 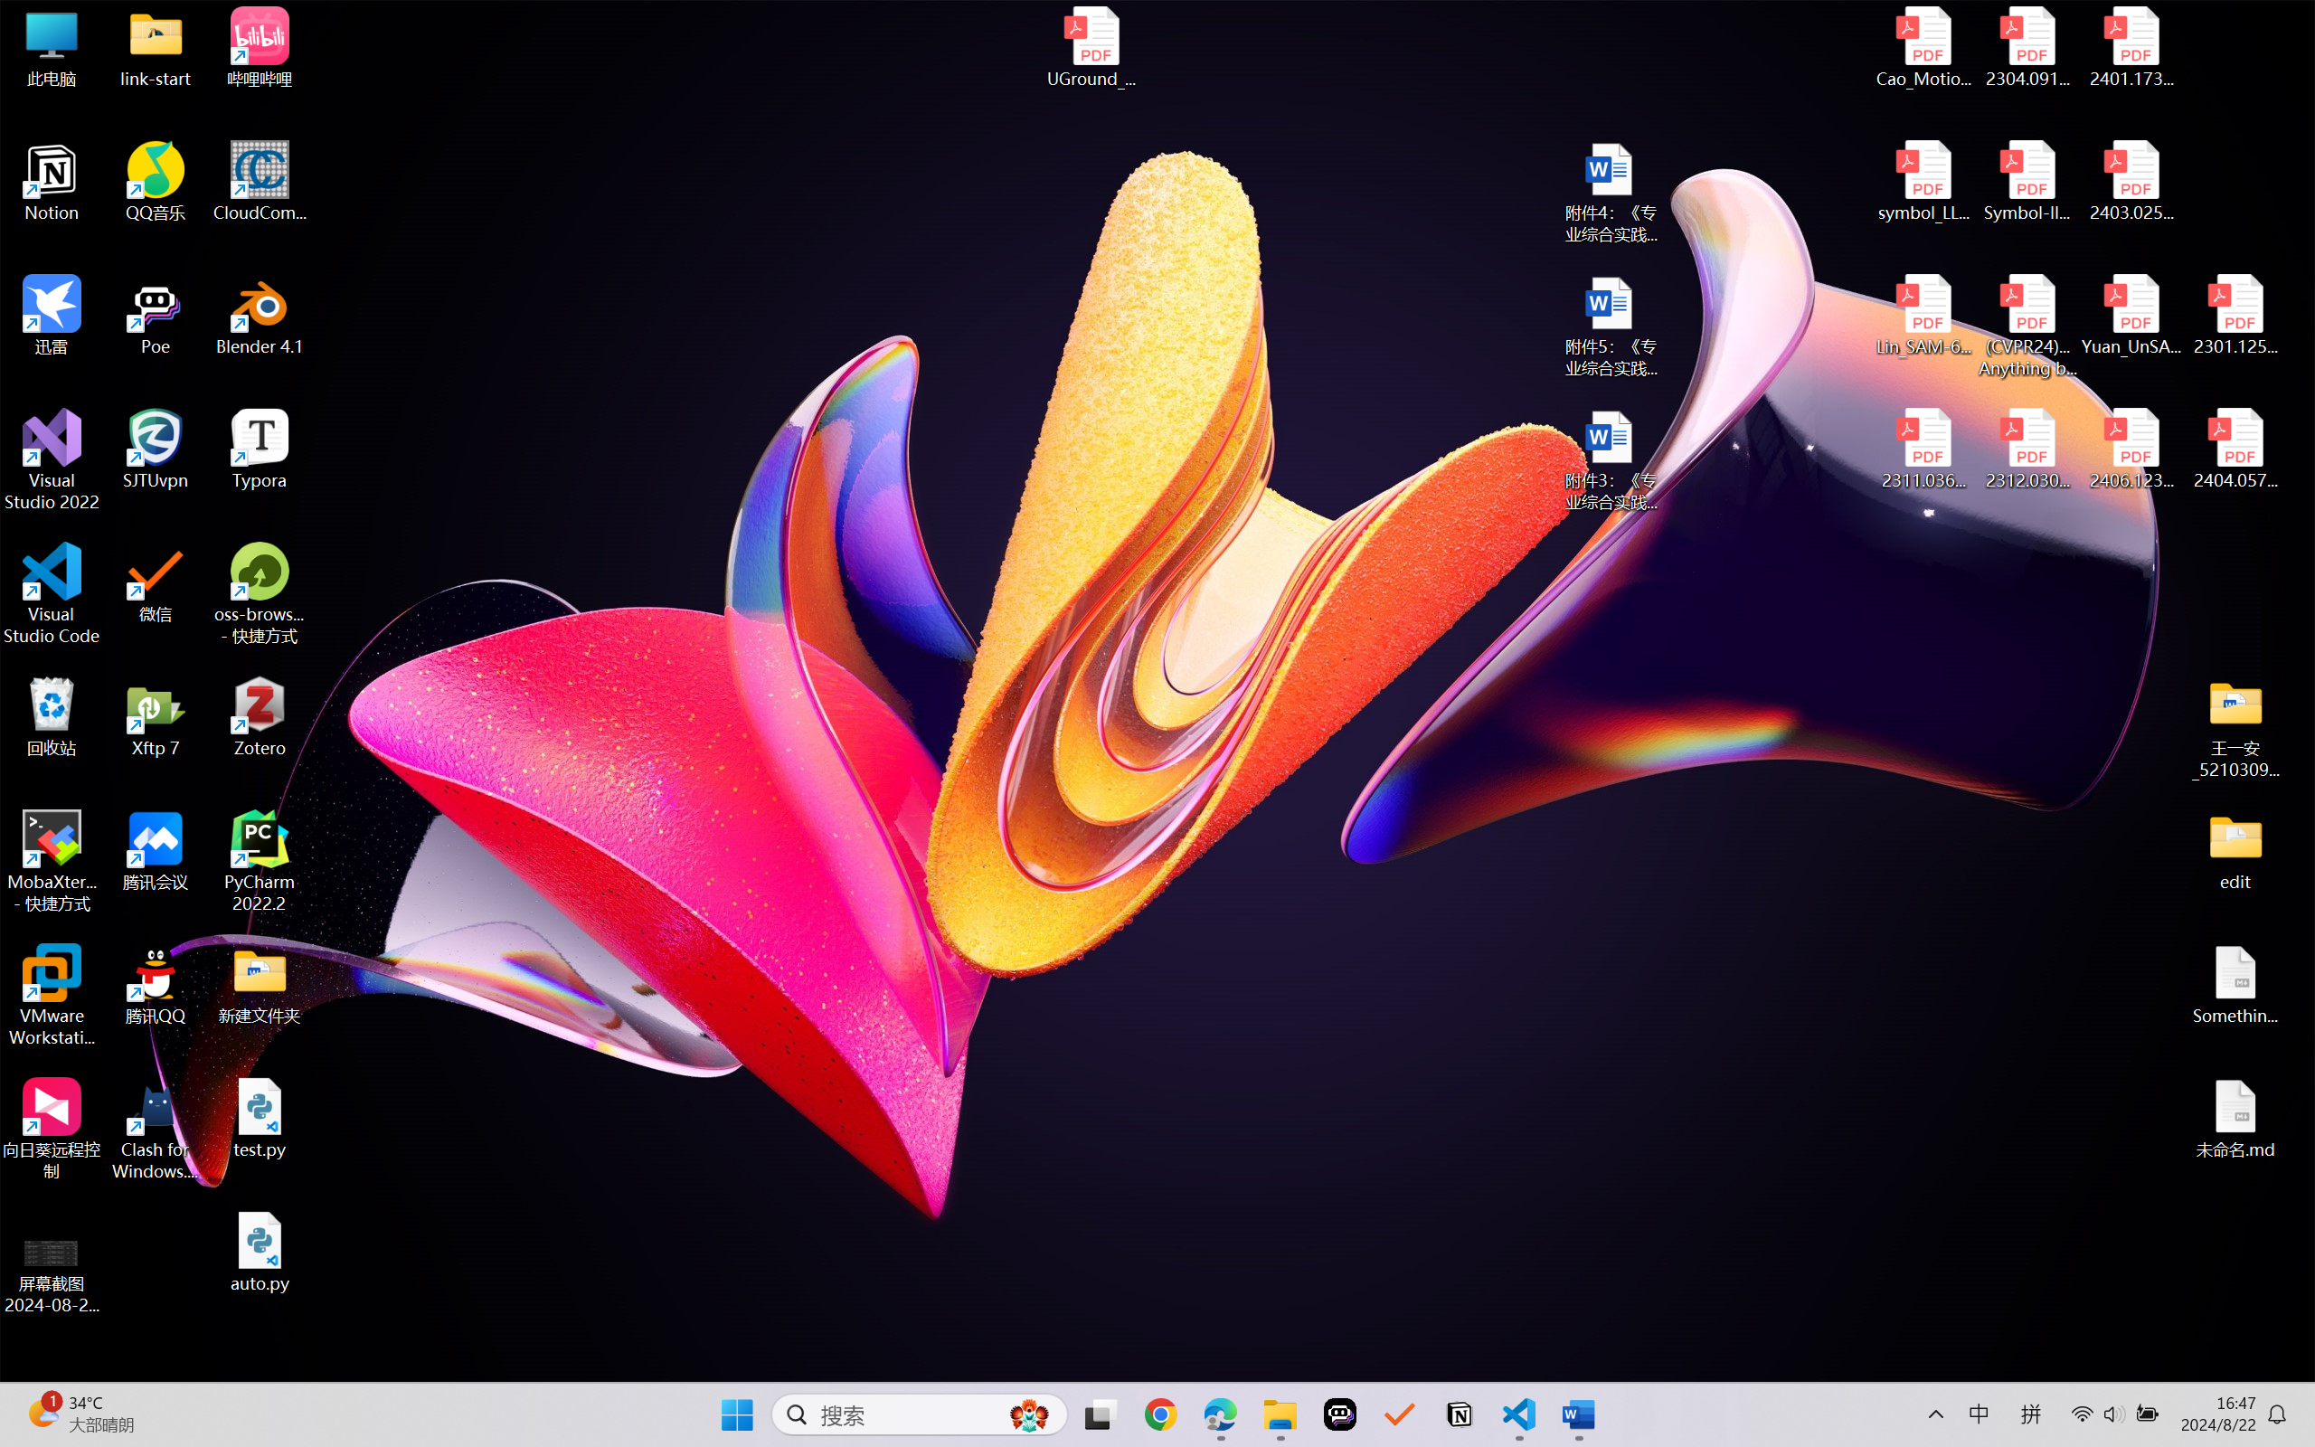 What do you see at coordinates (43, 716) in the screenshot?
I see `GitLens` at bounding box center [43, 716].